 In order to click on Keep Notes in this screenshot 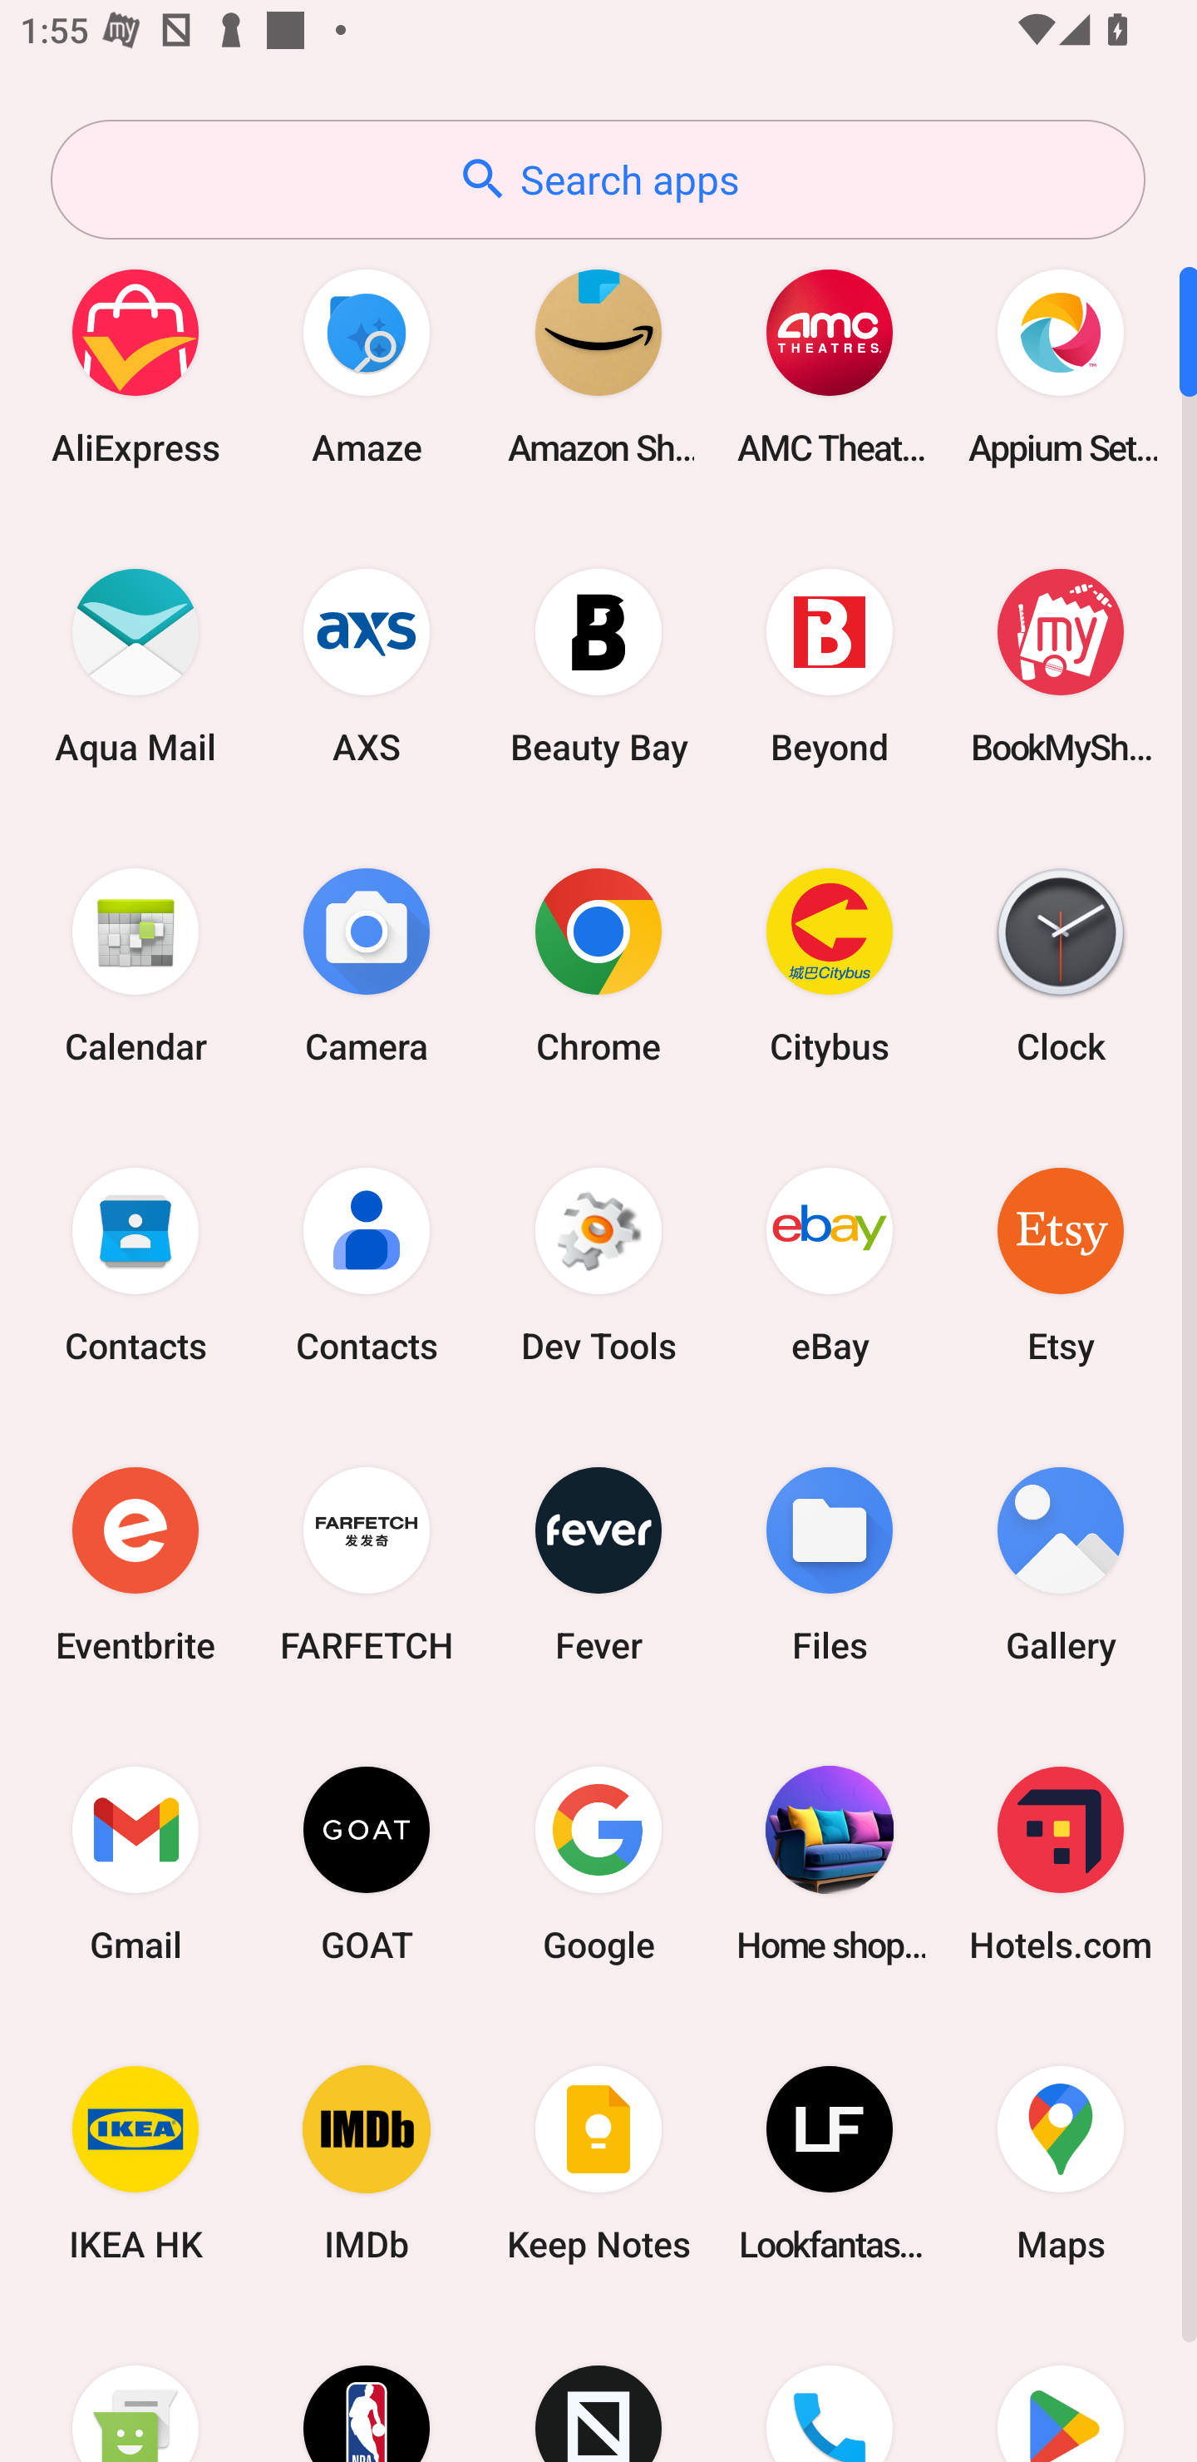, I will do `click(598, 2164)`.